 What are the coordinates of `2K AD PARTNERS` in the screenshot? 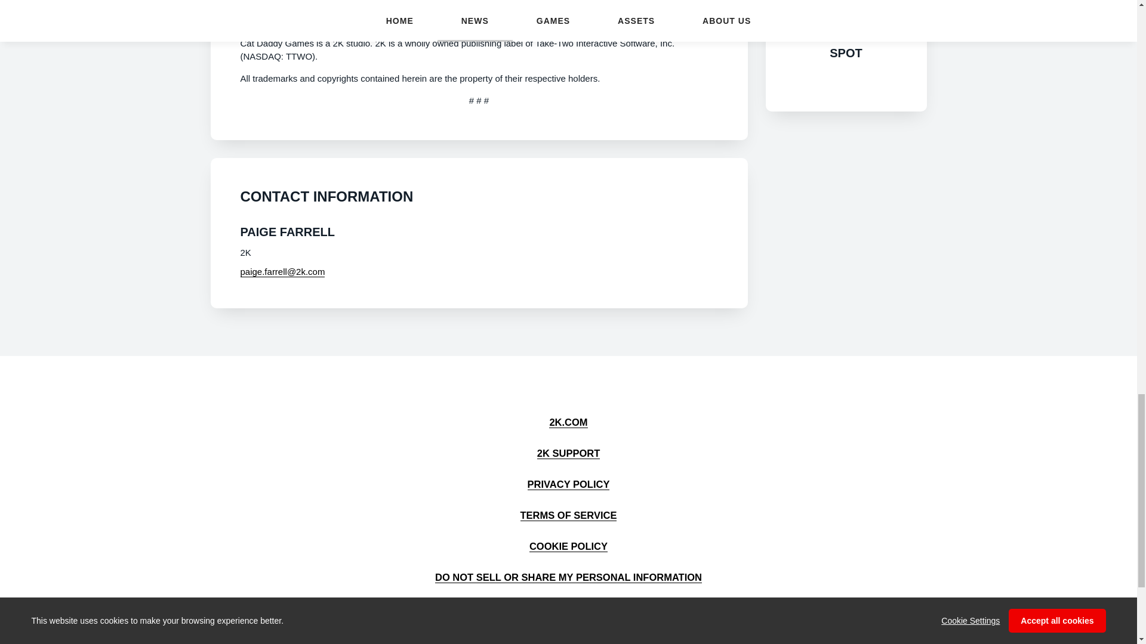 It's located at (568, 608).